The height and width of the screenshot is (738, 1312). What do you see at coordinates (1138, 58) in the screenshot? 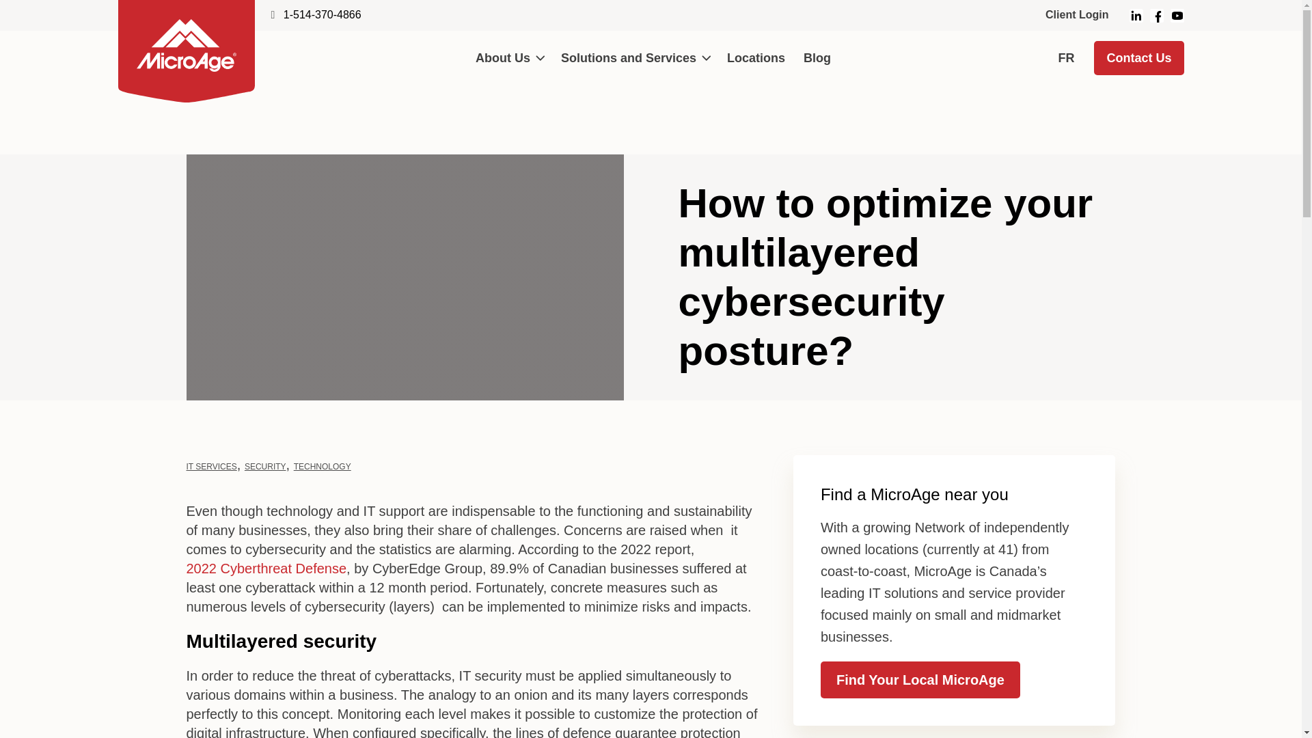
I see `Contact Us` at bounding box center [1138, 58].